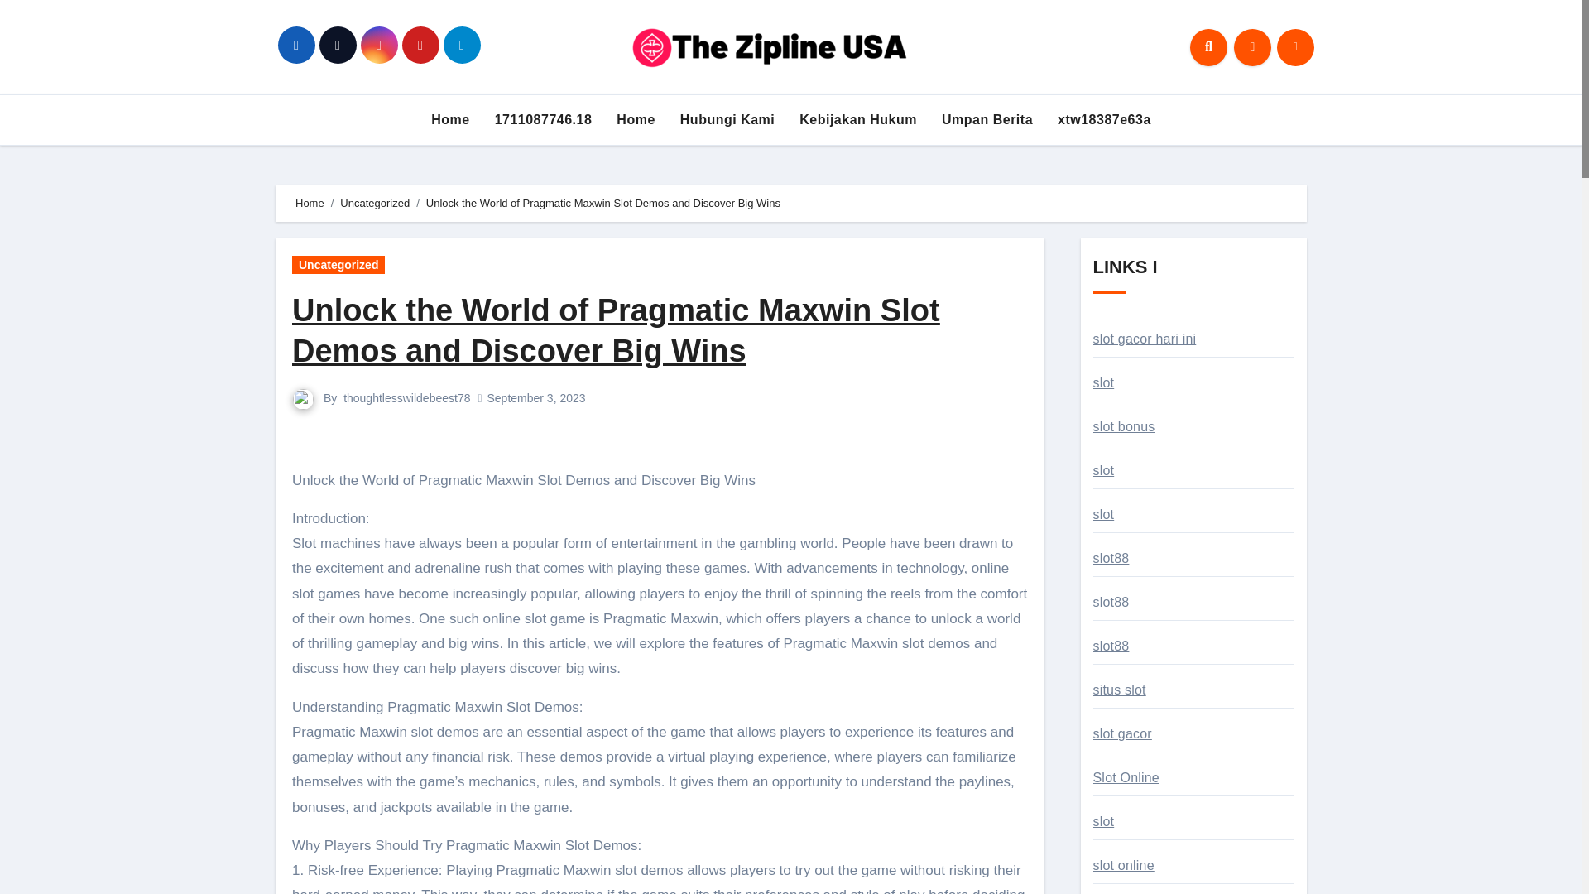 This screenshot has width=1589, height=894. I want to click on Uncategorized, so click(374, 202).